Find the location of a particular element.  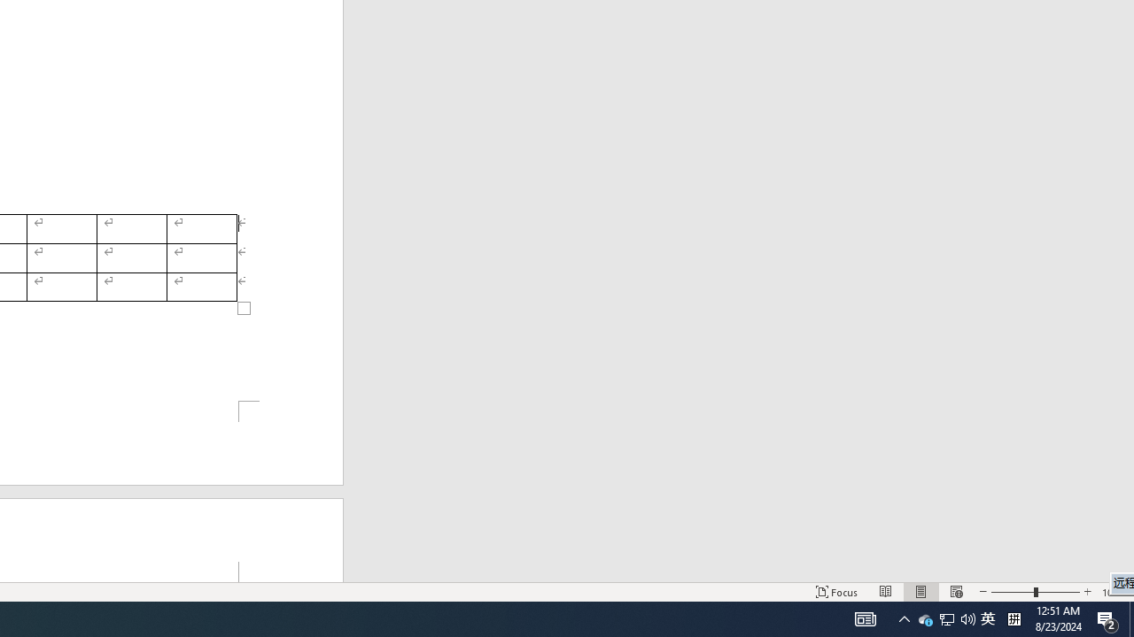

Zoom is located at coordinates (1035, 591).